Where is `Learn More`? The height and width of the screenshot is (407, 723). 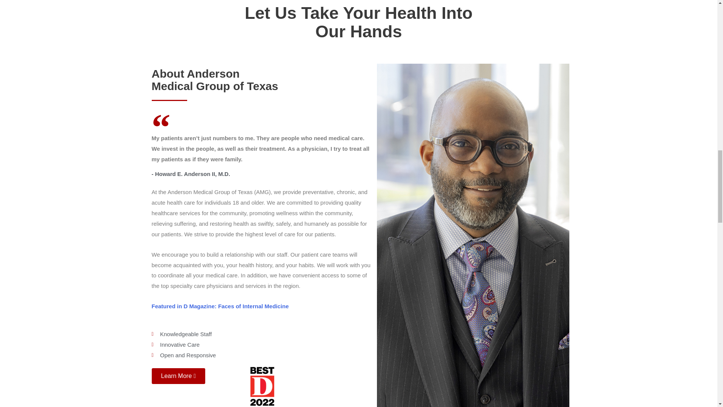
Learn More is located at coordinates (178, 376).